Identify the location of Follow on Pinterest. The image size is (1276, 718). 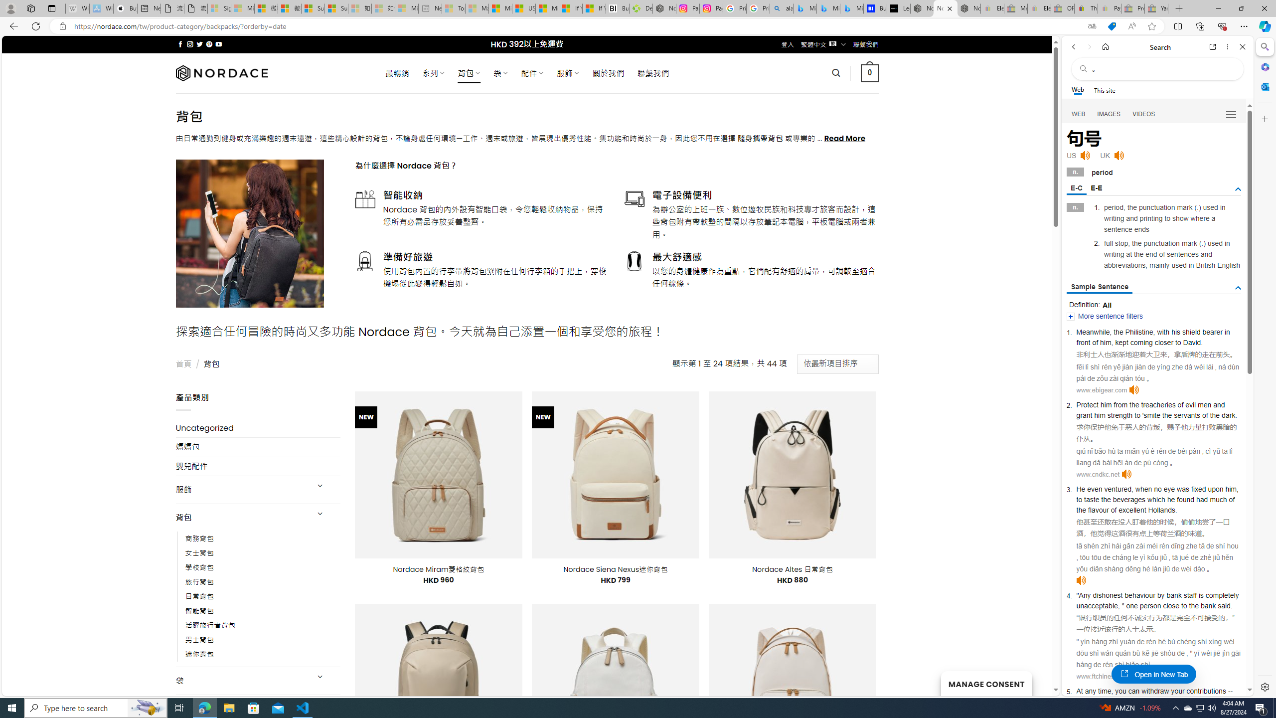
(208, 44).